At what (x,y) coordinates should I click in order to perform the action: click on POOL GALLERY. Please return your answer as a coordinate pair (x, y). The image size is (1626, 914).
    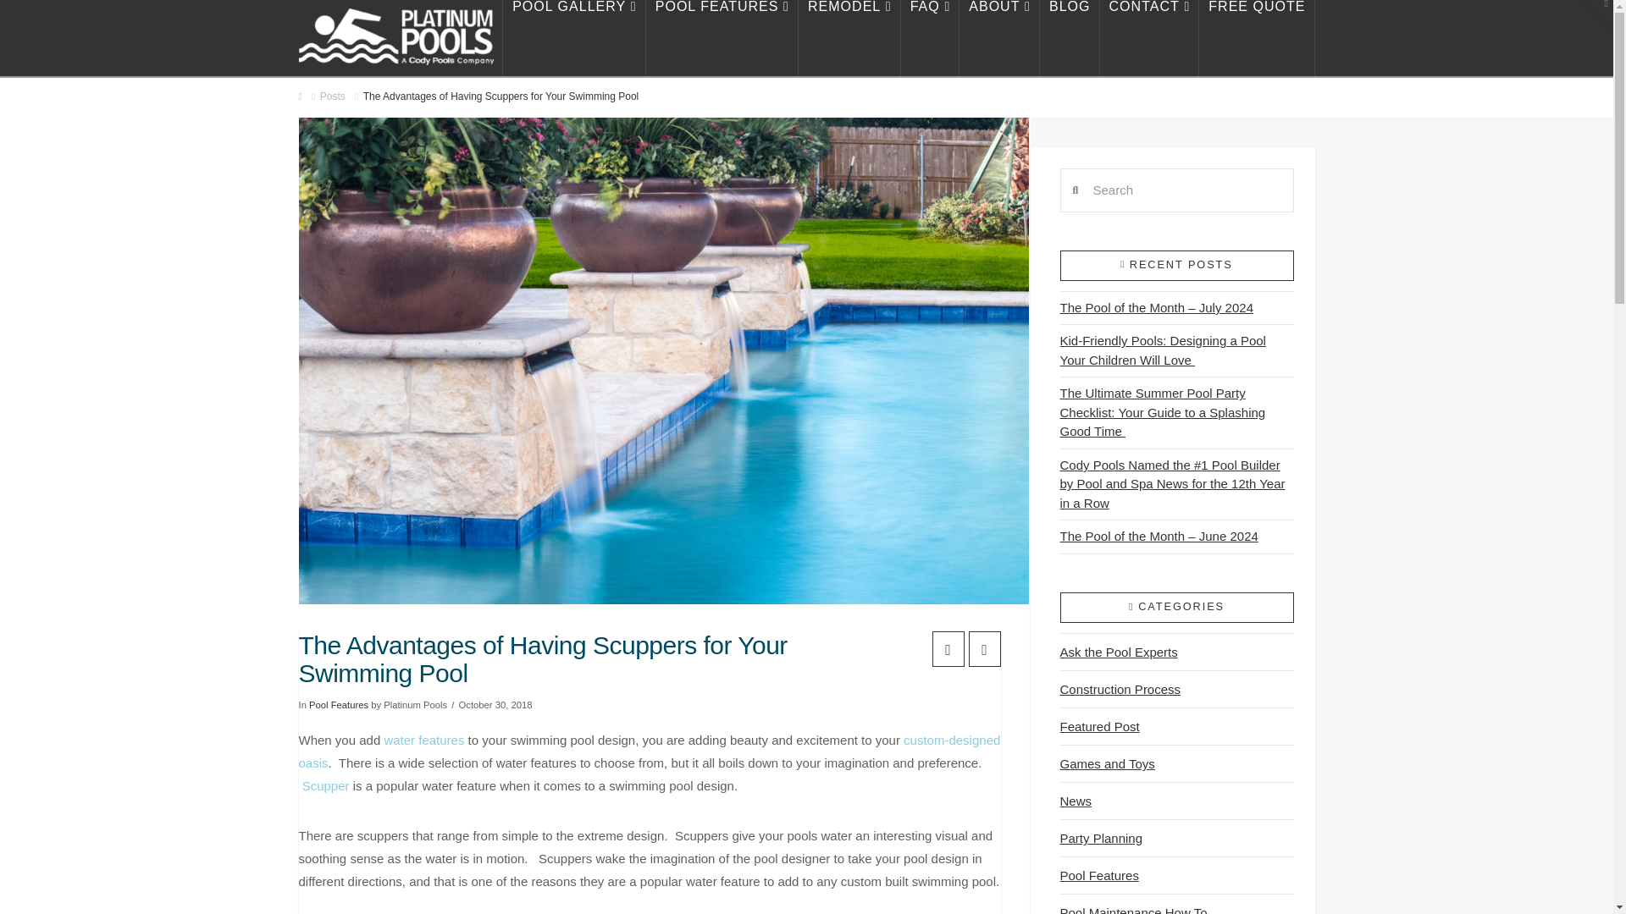
    Looking at the image, I should click on (574, 37).